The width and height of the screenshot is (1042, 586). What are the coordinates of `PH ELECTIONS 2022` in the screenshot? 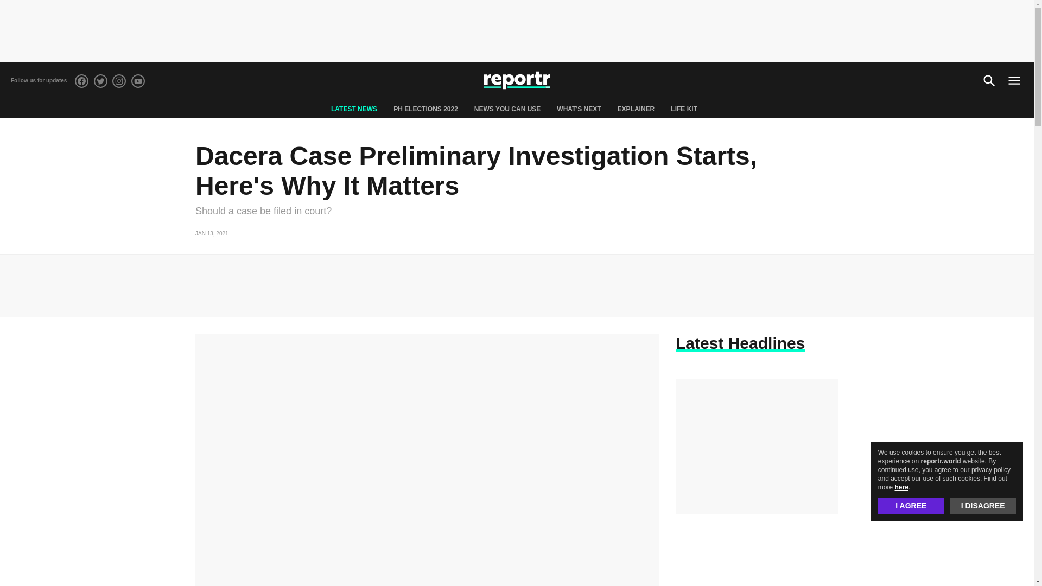 It's located at (425, 109).